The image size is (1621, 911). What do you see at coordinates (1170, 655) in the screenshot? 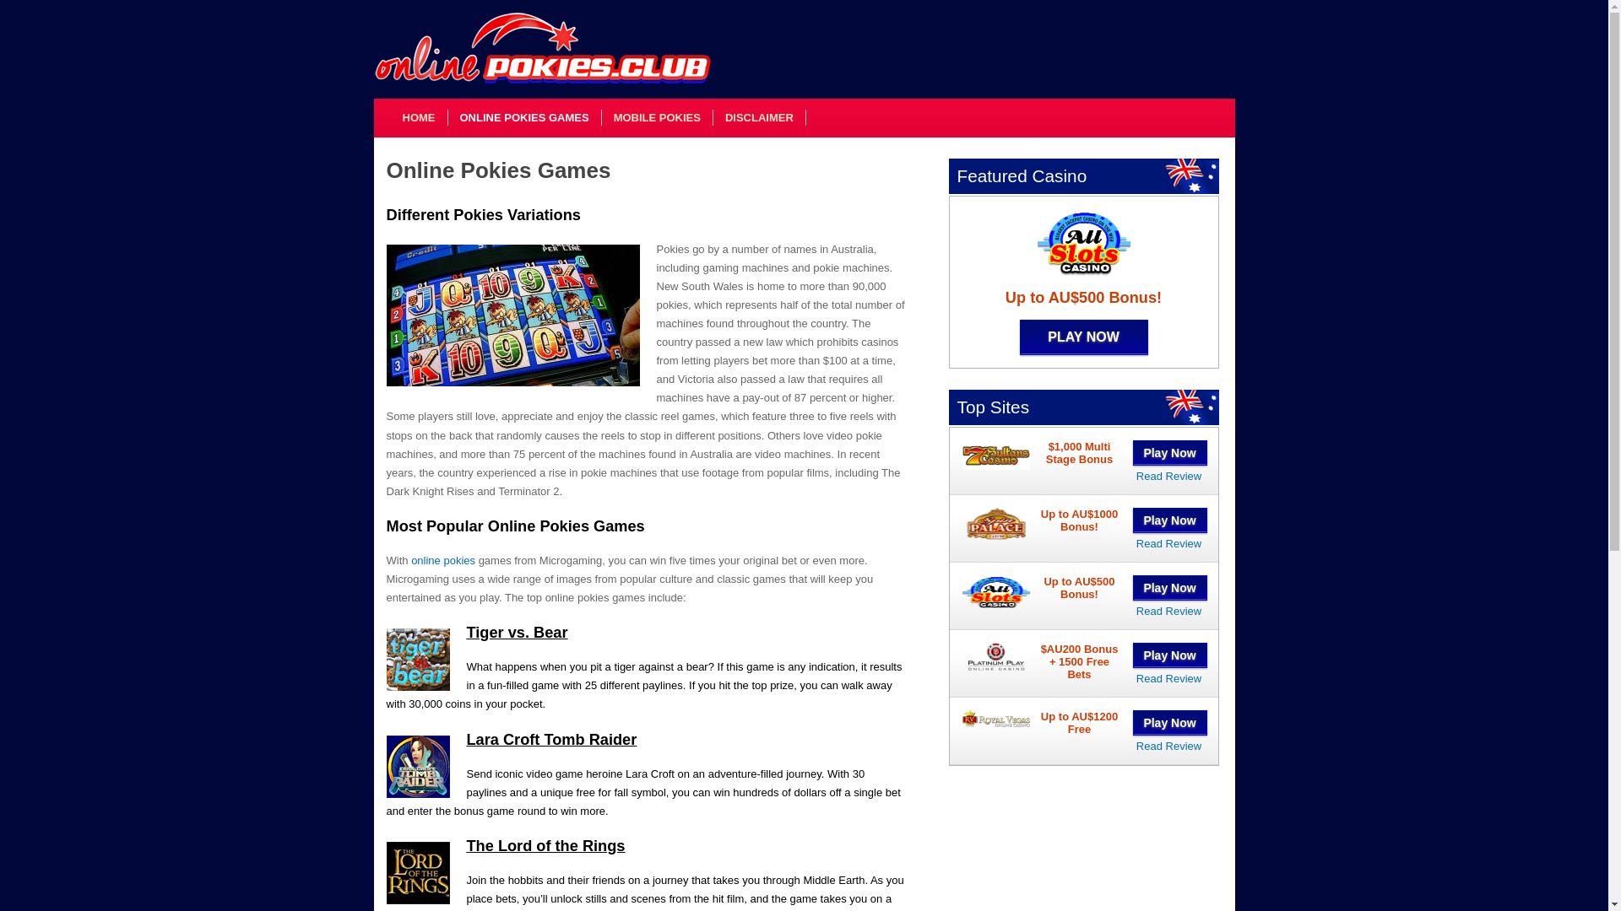
I see `Play Now` at bounding box center [1170, 655].